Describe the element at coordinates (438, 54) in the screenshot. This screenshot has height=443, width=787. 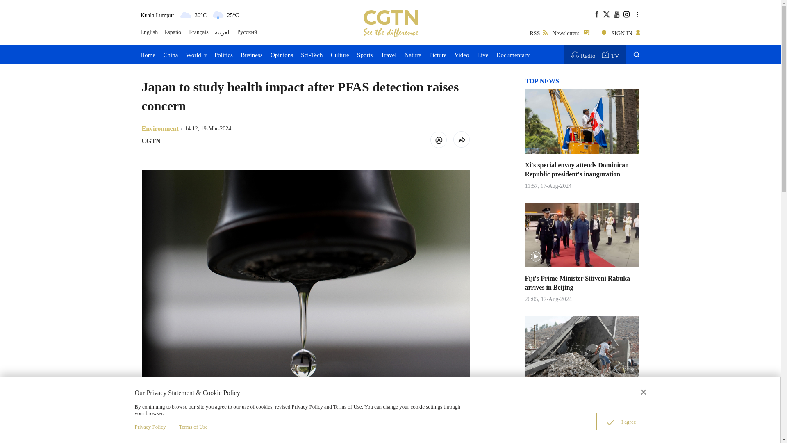
I see `Picture` at that location.